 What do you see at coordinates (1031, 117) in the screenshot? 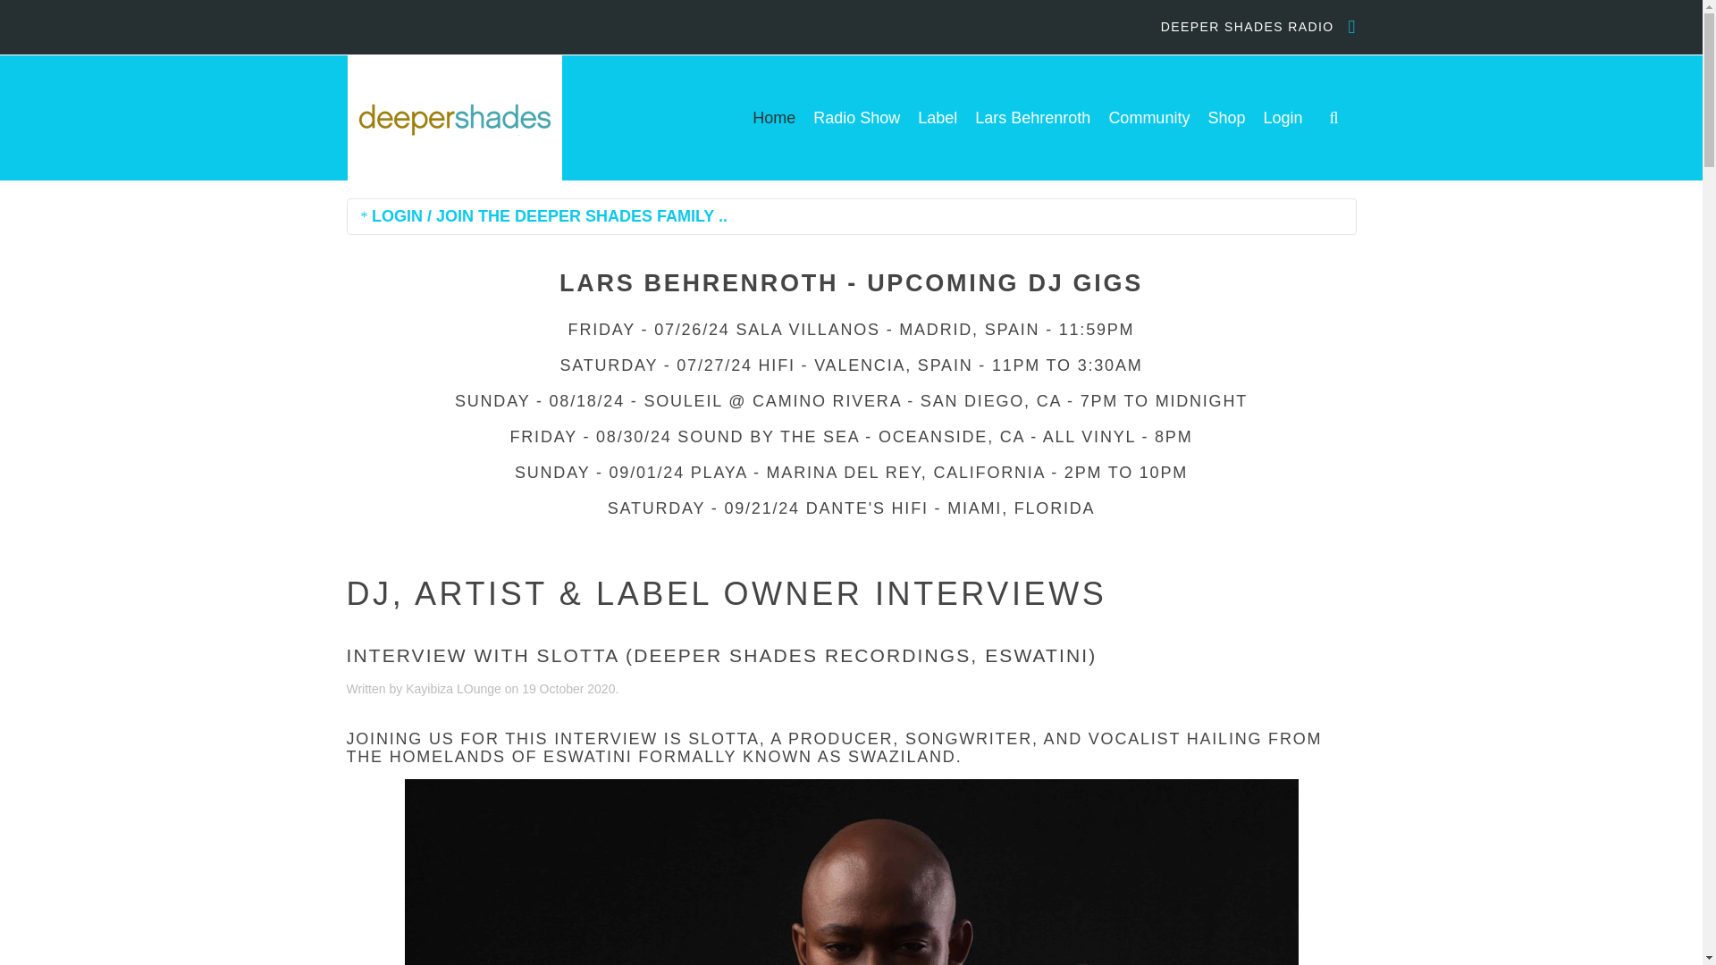
I see `Lars Behrenroth` at bounding box center [1031, 117].